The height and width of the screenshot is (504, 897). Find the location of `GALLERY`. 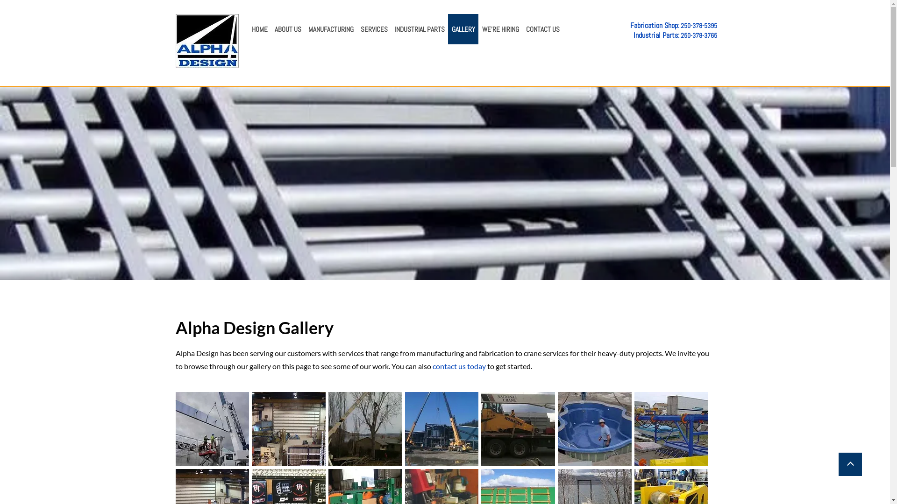

GALLERY is located at coordinates (463, 29).